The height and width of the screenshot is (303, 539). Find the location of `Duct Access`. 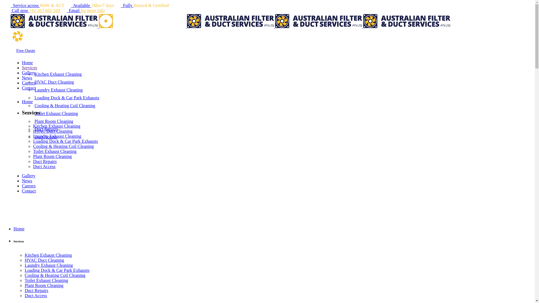

Duct Access is located at coordinates (44, 167).